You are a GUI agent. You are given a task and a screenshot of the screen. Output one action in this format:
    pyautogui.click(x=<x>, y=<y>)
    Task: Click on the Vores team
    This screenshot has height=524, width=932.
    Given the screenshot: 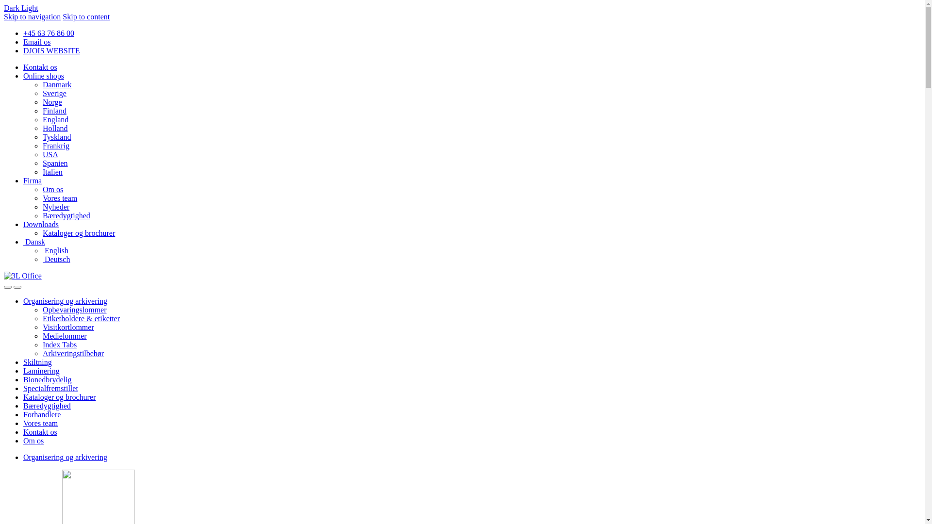 What is the action you would take?
    pyautogui.click(x=41, y=423)
    